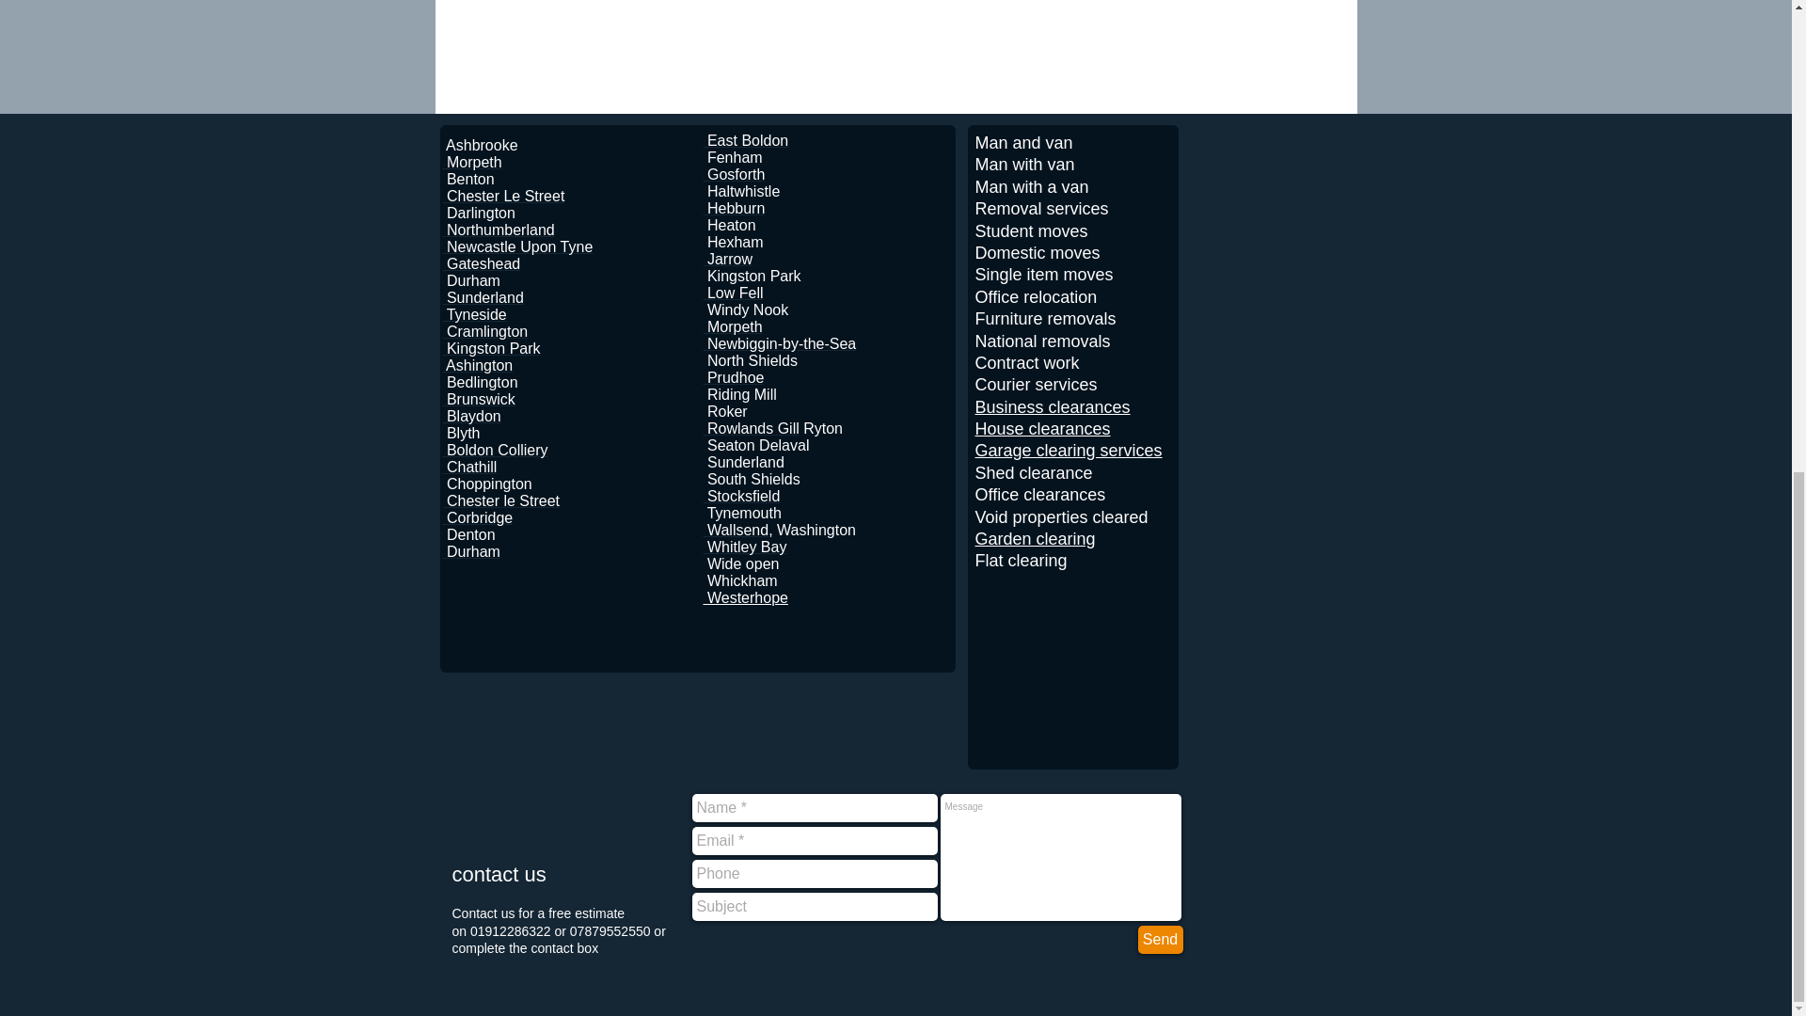 This screenshot has width=1806, height=1016. What do you see at coordinates (468, 534) in the screenshot?
I see ` Denton` at bounding box center [468, 534].